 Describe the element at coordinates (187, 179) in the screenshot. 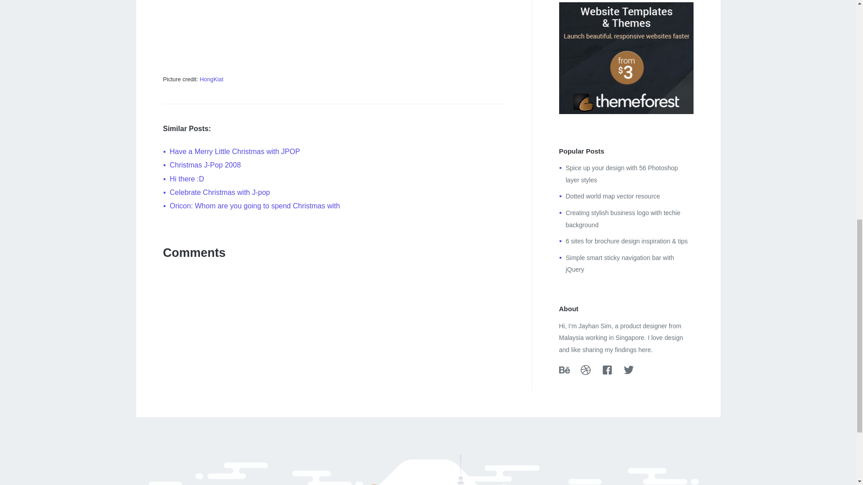

I see `Hi there :D` at that location.